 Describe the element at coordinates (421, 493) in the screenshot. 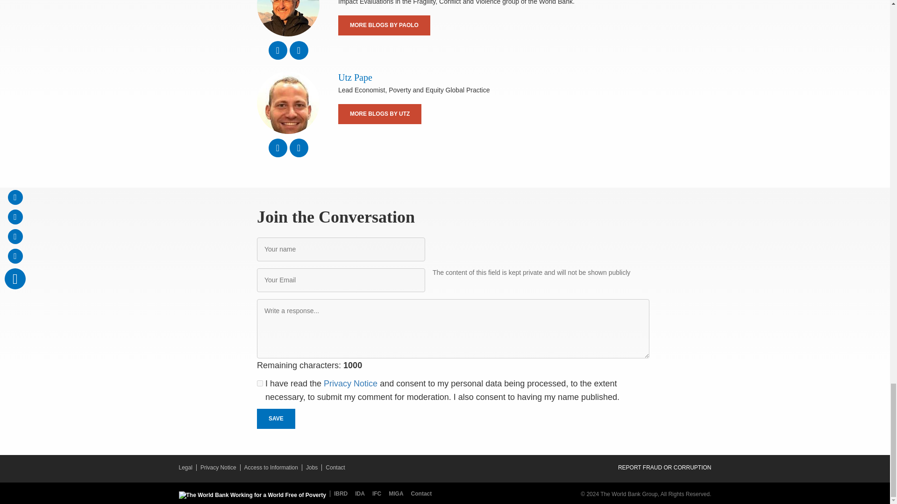

I see `Contact` at that location.